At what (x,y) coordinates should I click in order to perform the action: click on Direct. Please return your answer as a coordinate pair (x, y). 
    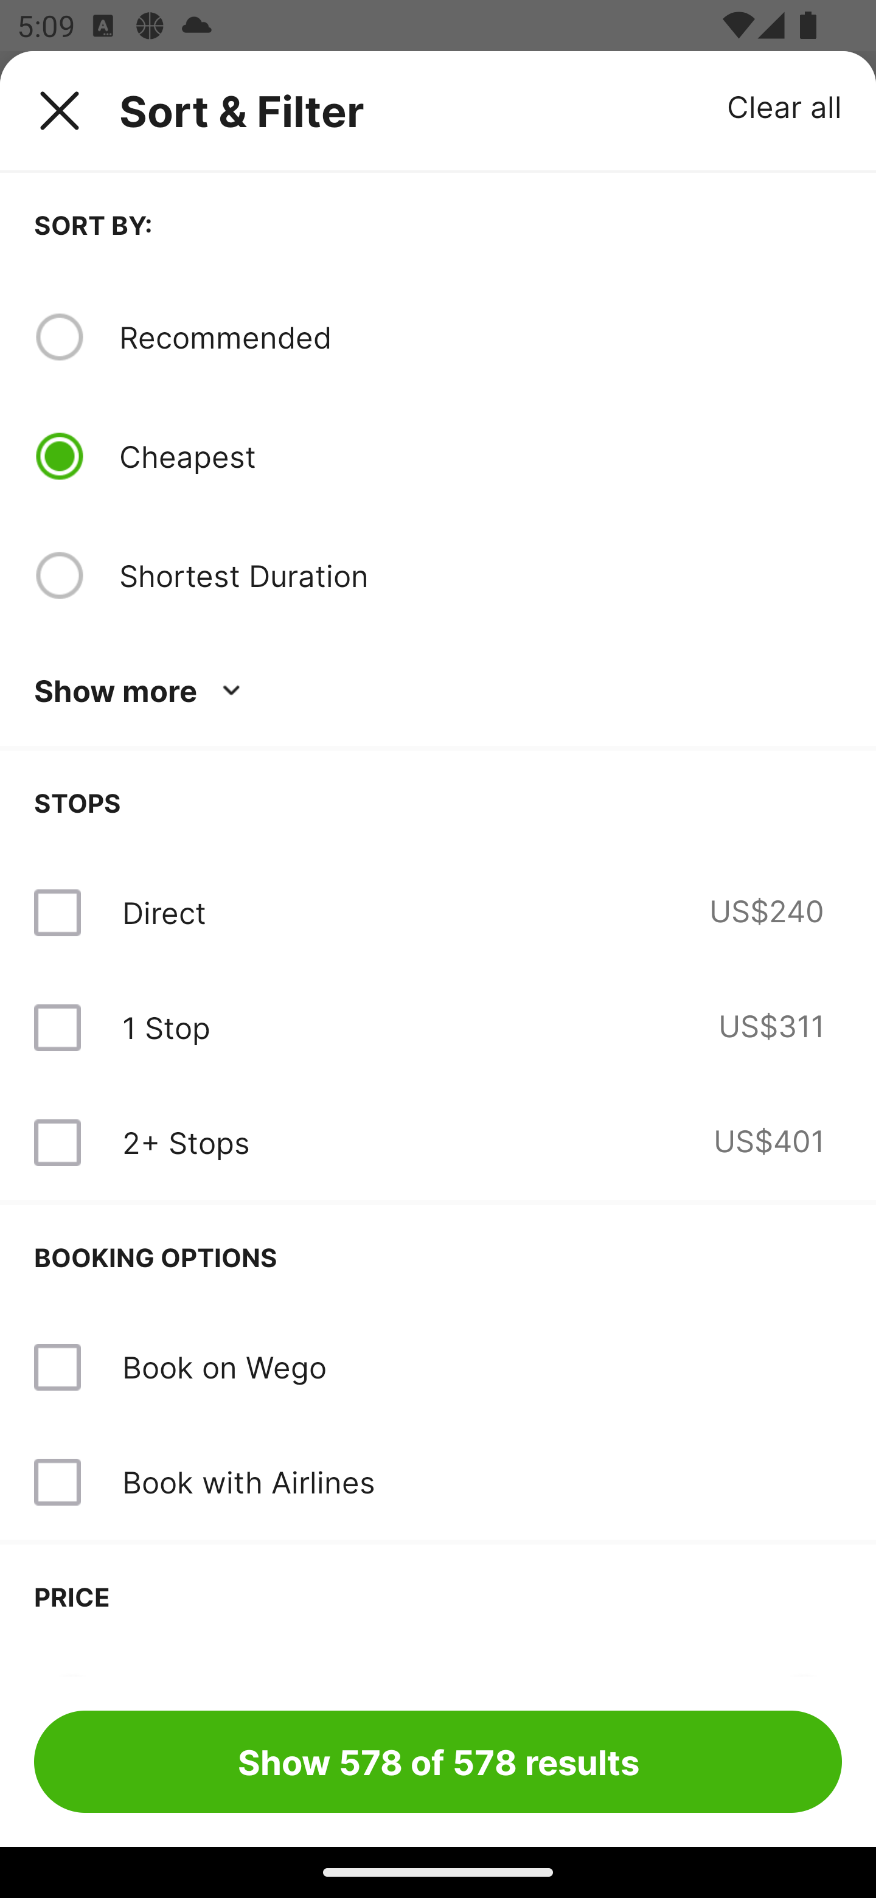
    Looking at the image, I should click on (164, 912).